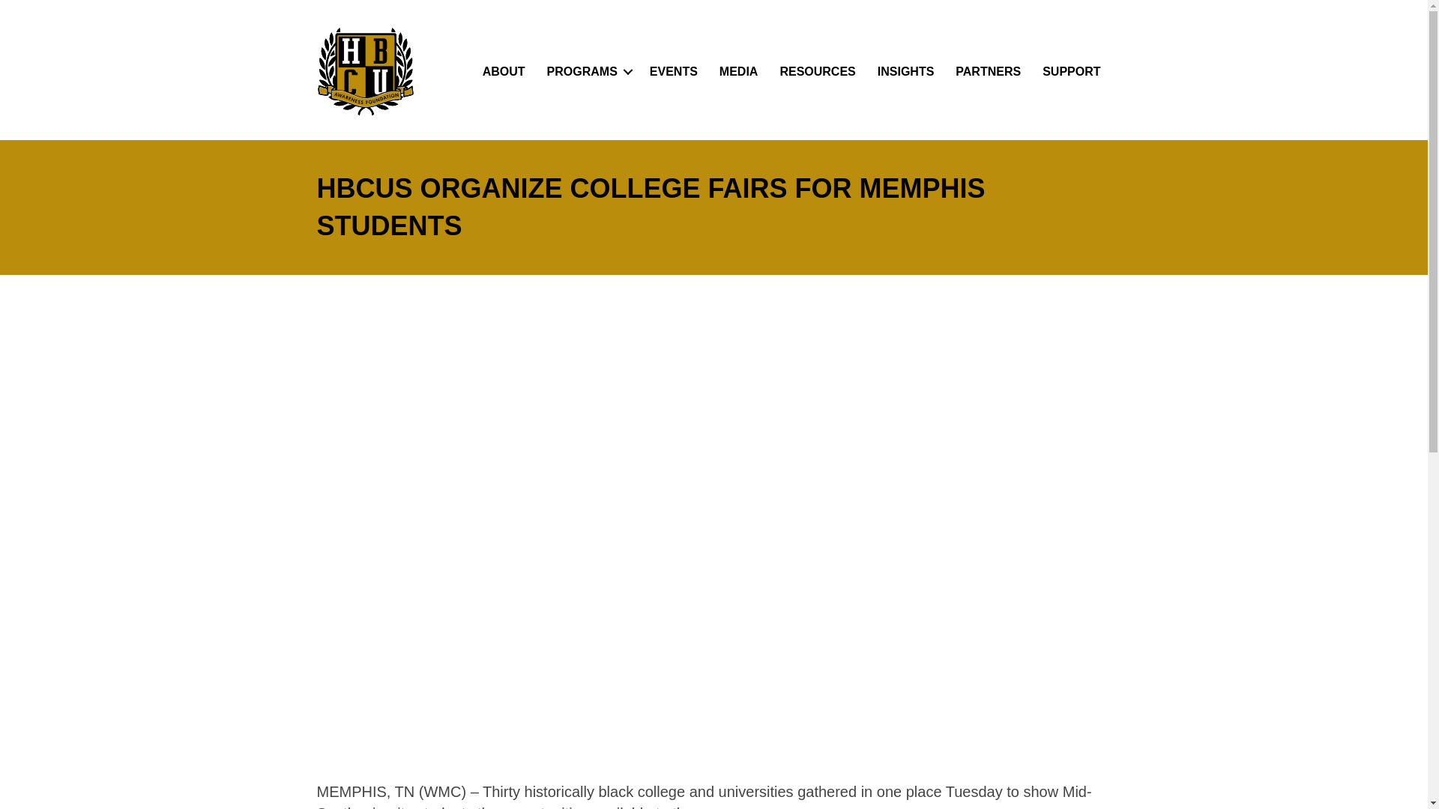  What do you see at coordinates (817, 72) in the screenshot?
I see `RESOURCES` at bounding box center [817, 72].